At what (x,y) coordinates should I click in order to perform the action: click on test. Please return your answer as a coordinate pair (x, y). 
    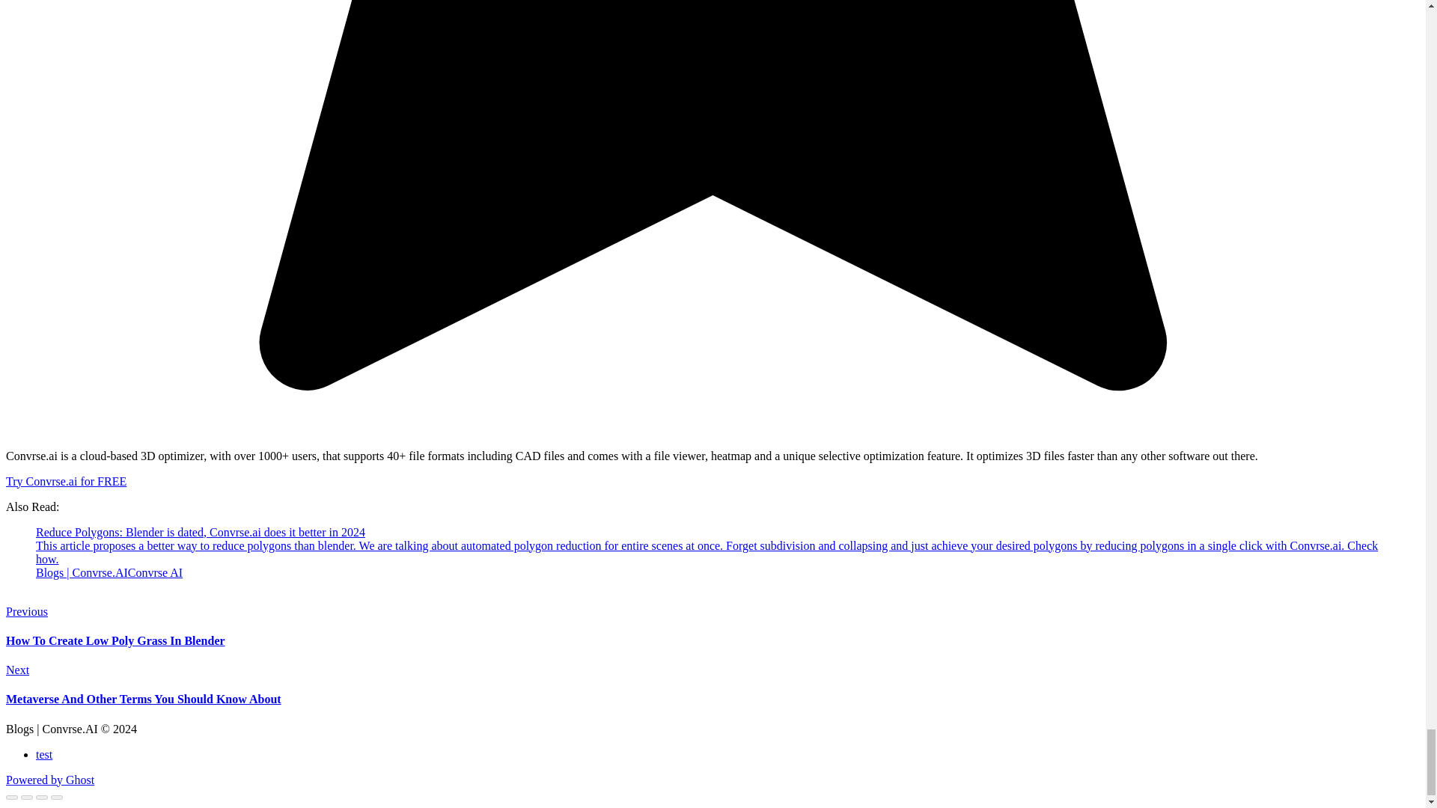
    Looking at the image, I should click on (43, 754).